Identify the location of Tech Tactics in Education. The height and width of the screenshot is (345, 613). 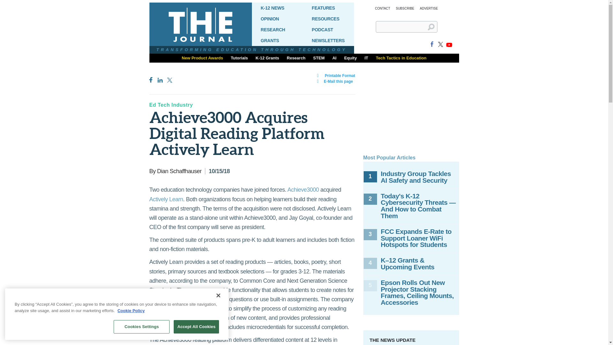
(401, 58).